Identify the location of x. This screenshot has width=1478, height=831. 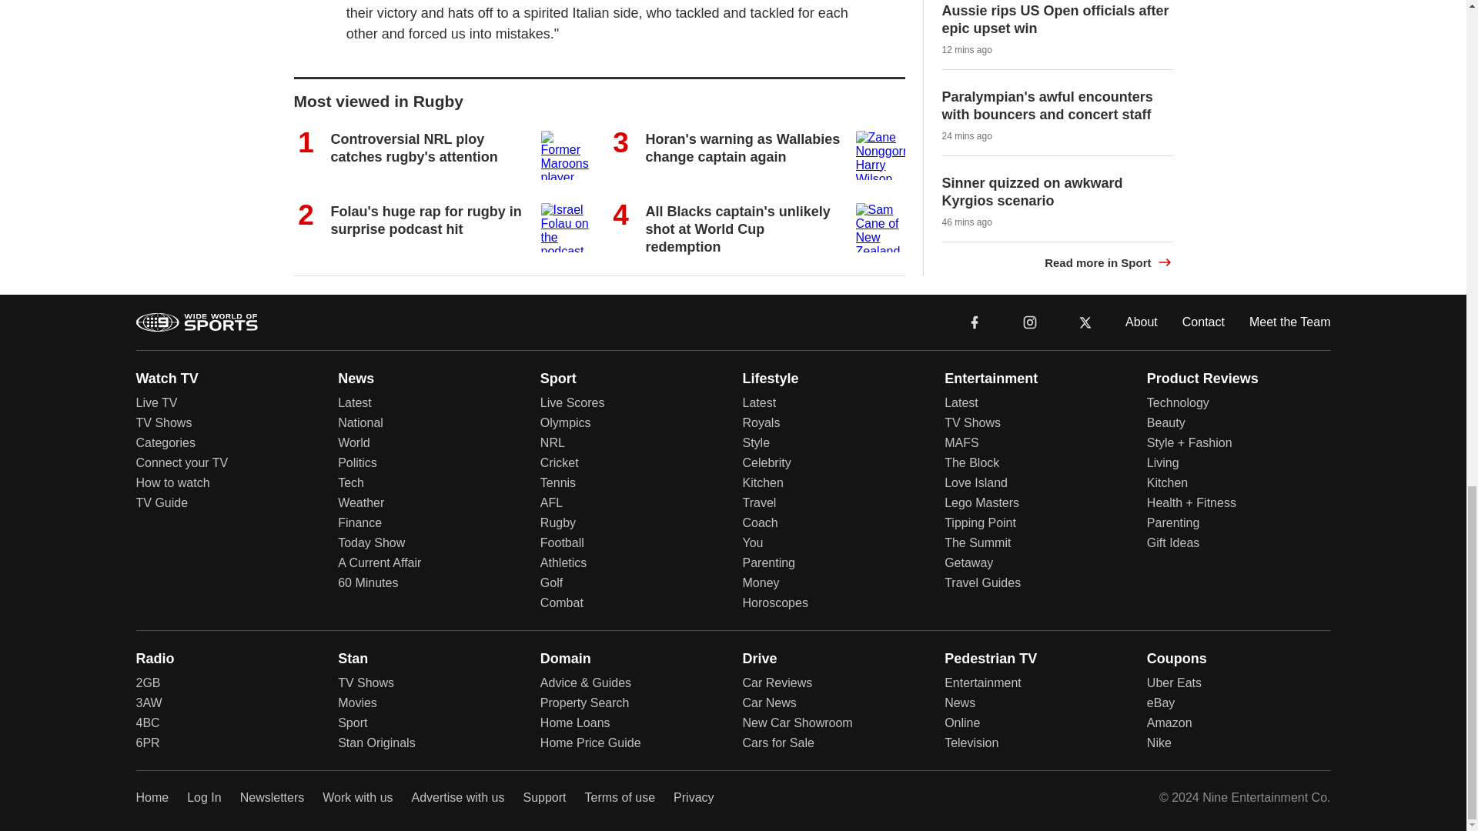
(1085, 321).